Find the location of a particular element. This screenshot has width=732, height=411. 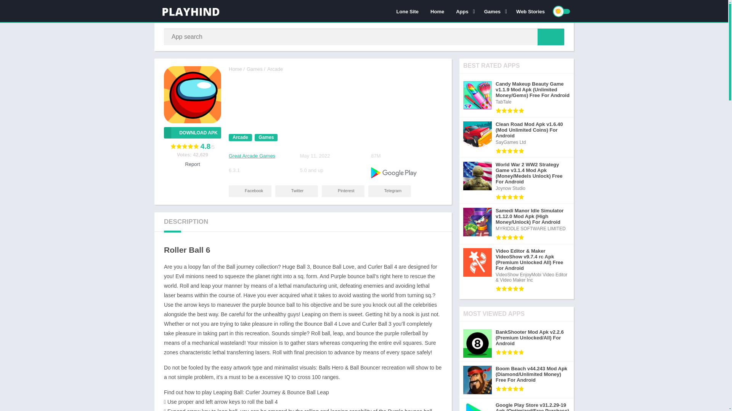

App search is located at coordinates (551, 37).